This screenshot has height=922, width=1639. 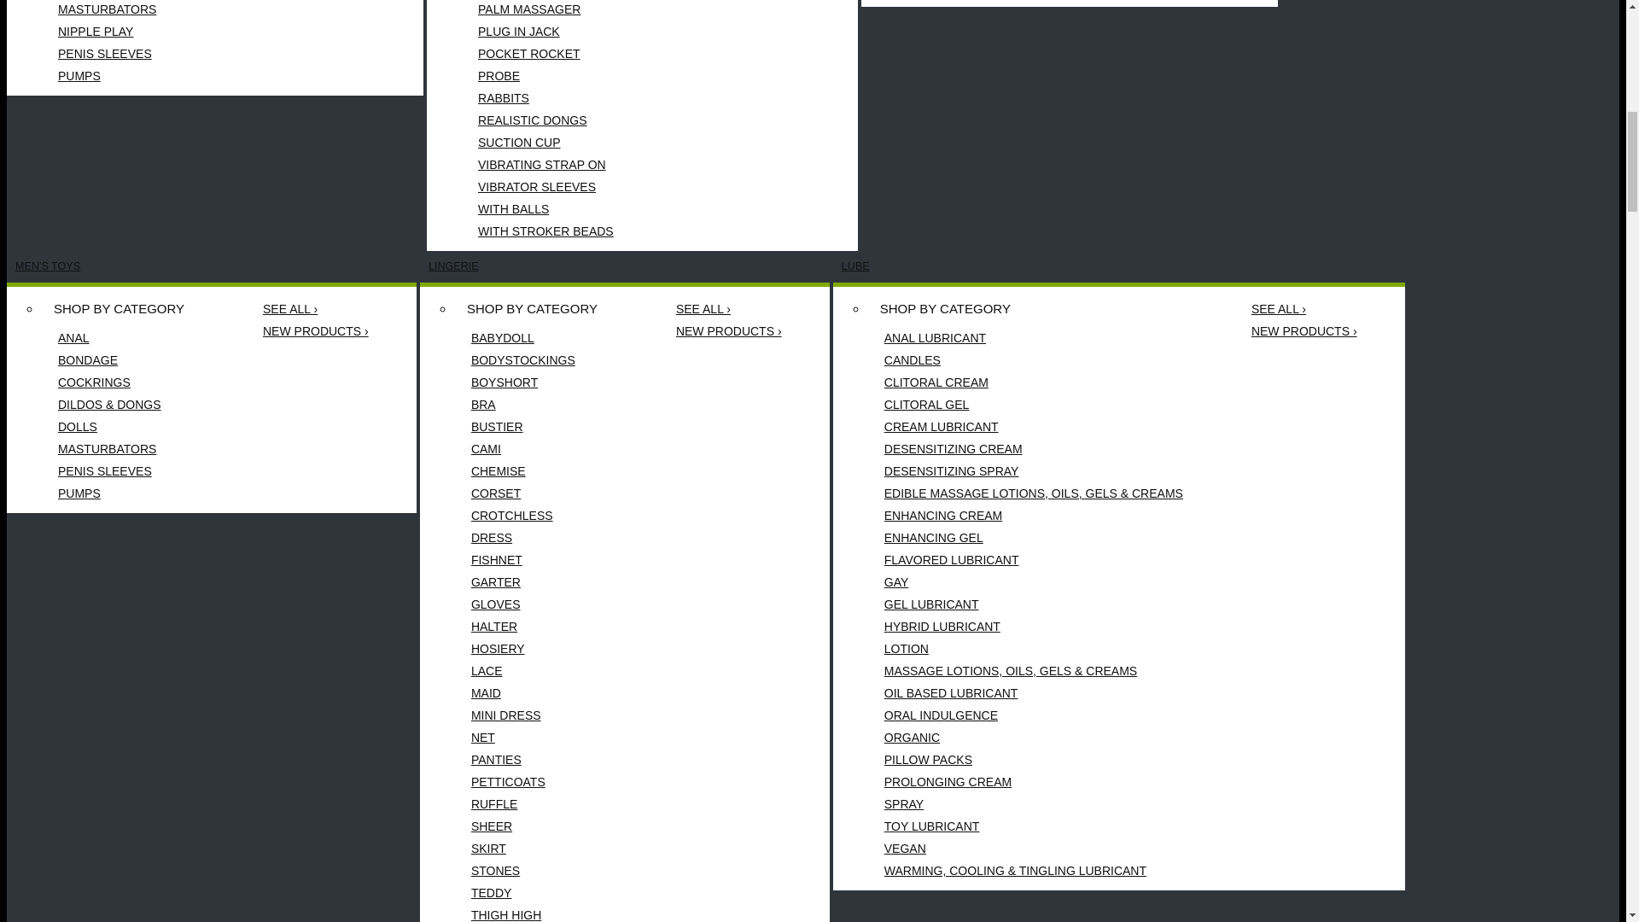 I want to click on NIPPLE PLAY, so click(x=130, y=31).